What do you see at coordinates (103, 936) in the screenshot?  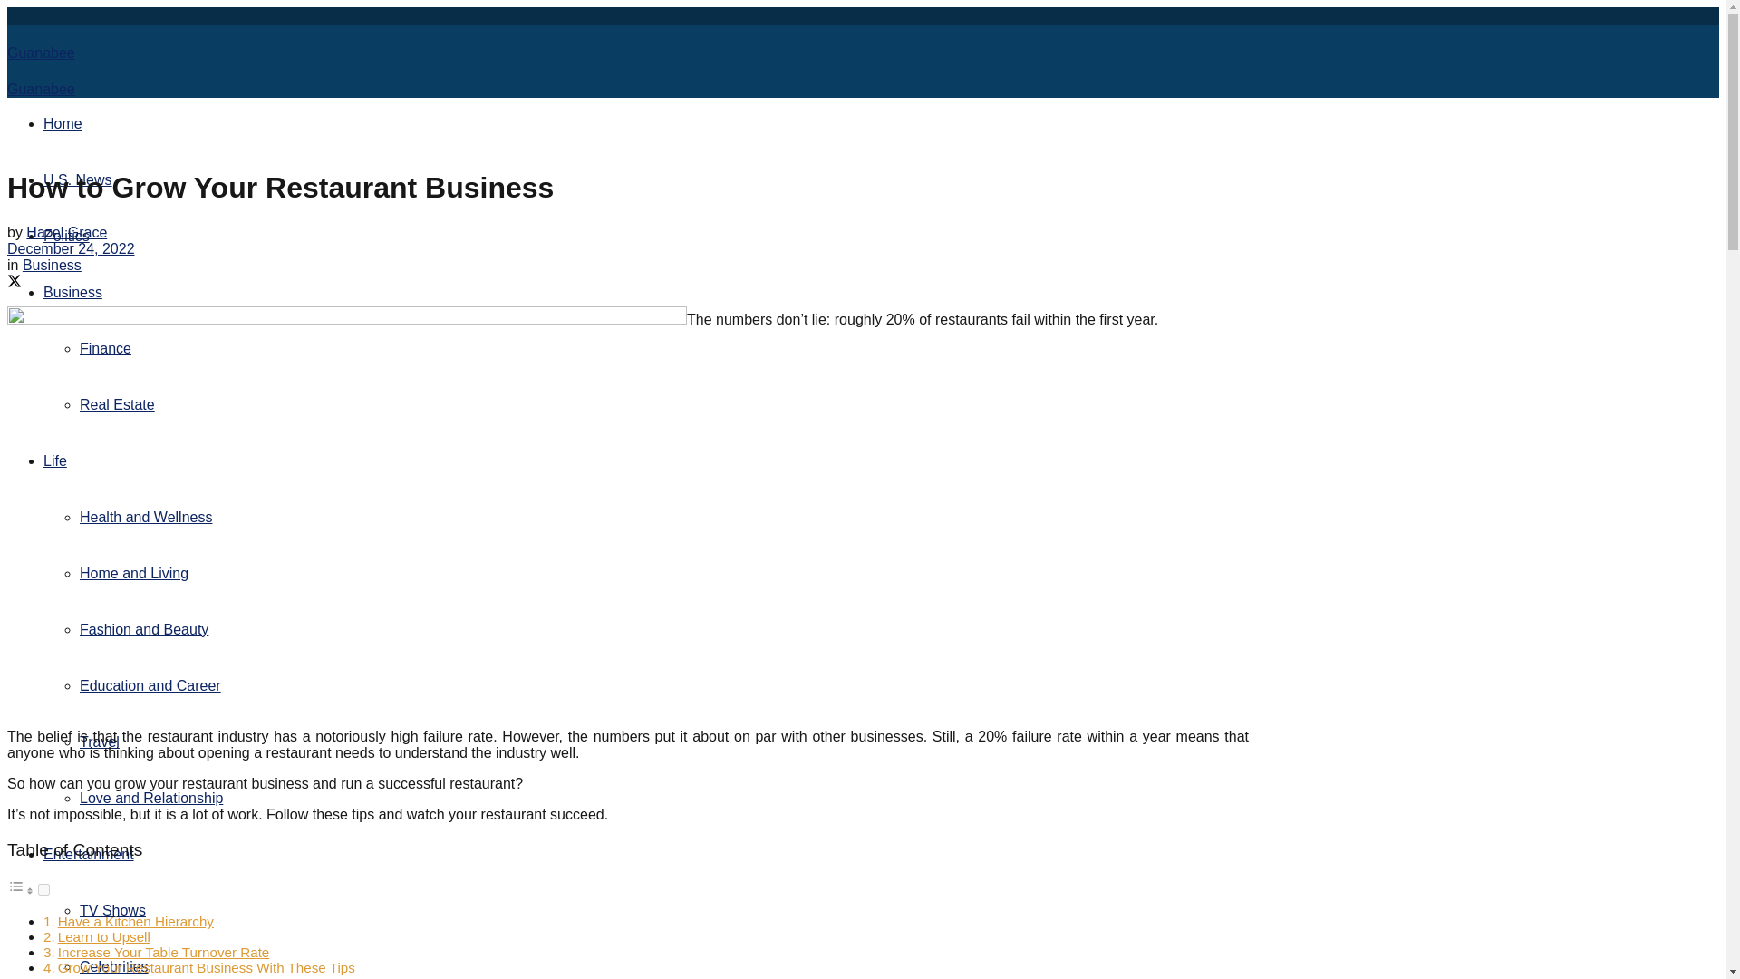 I see `Learn to Upsell` at bounding box center [103, 936].